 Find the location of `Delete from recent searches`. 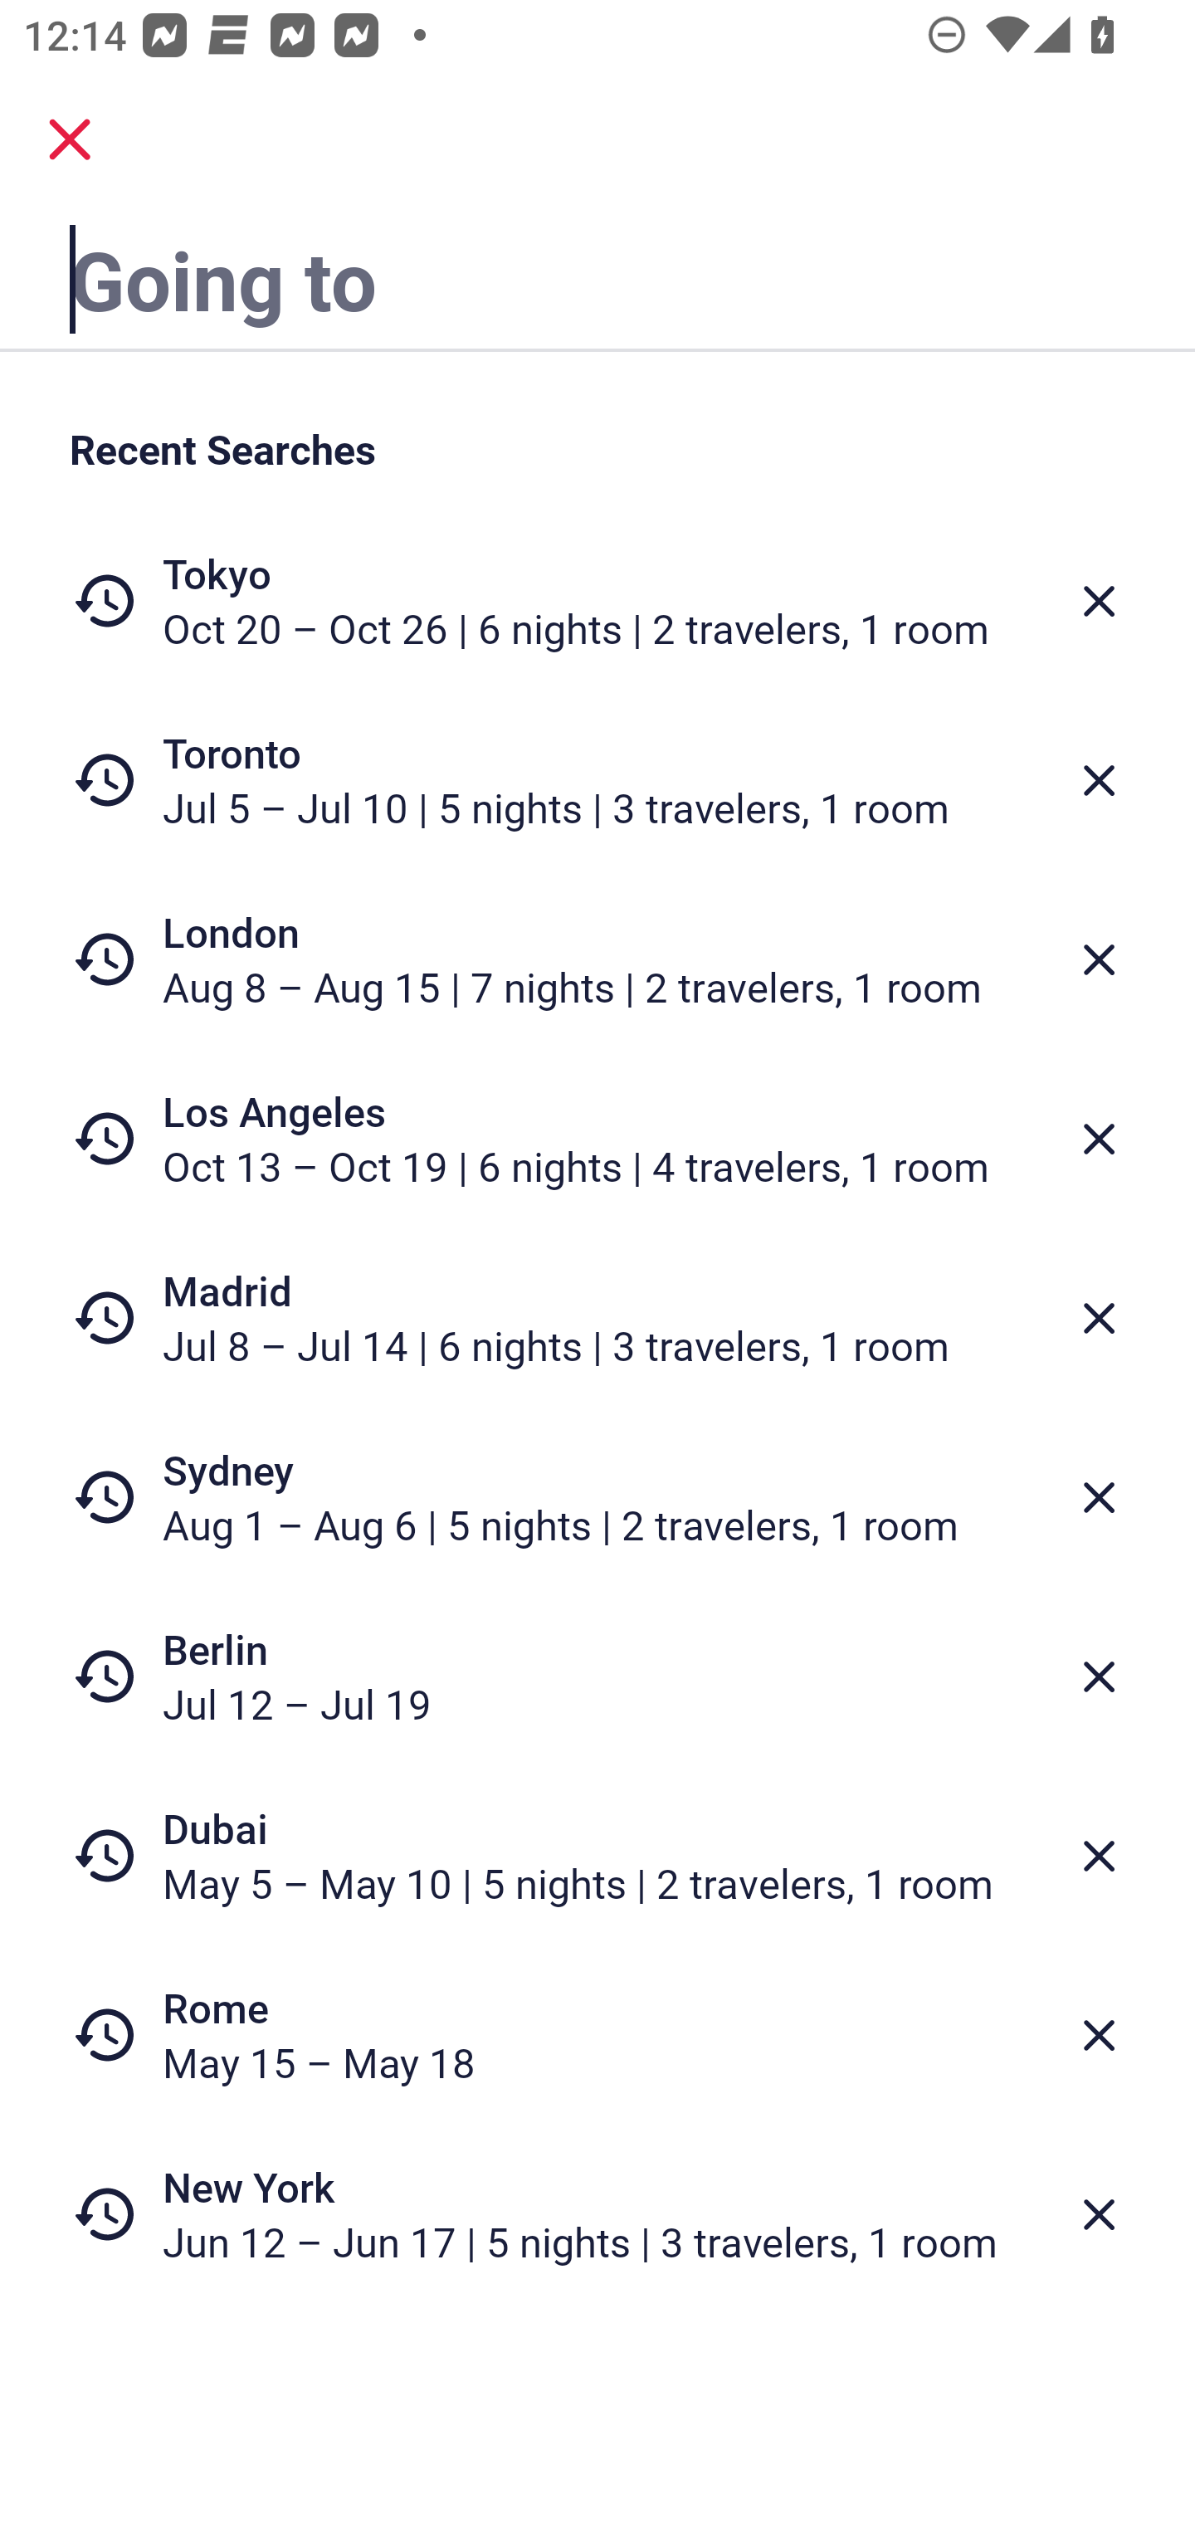

Delete from recent searches is located at coordinates (1099, 1856).